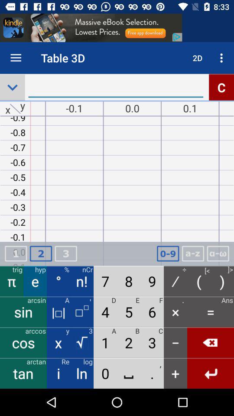 The width and height of the screenshot is (234, 416). I want to click on select the number which is above the letter e, so click(41, 253).